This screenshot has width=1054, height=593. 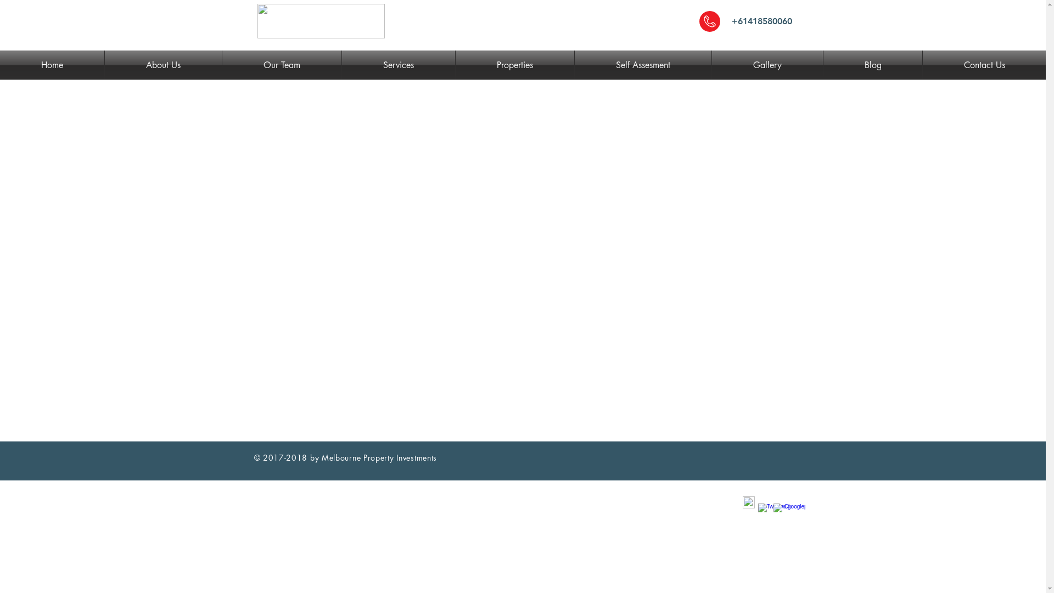 What do you see at coordinates (282, 65) in the screenshot?
I see `Our Team` at bounding box center [282, 65].